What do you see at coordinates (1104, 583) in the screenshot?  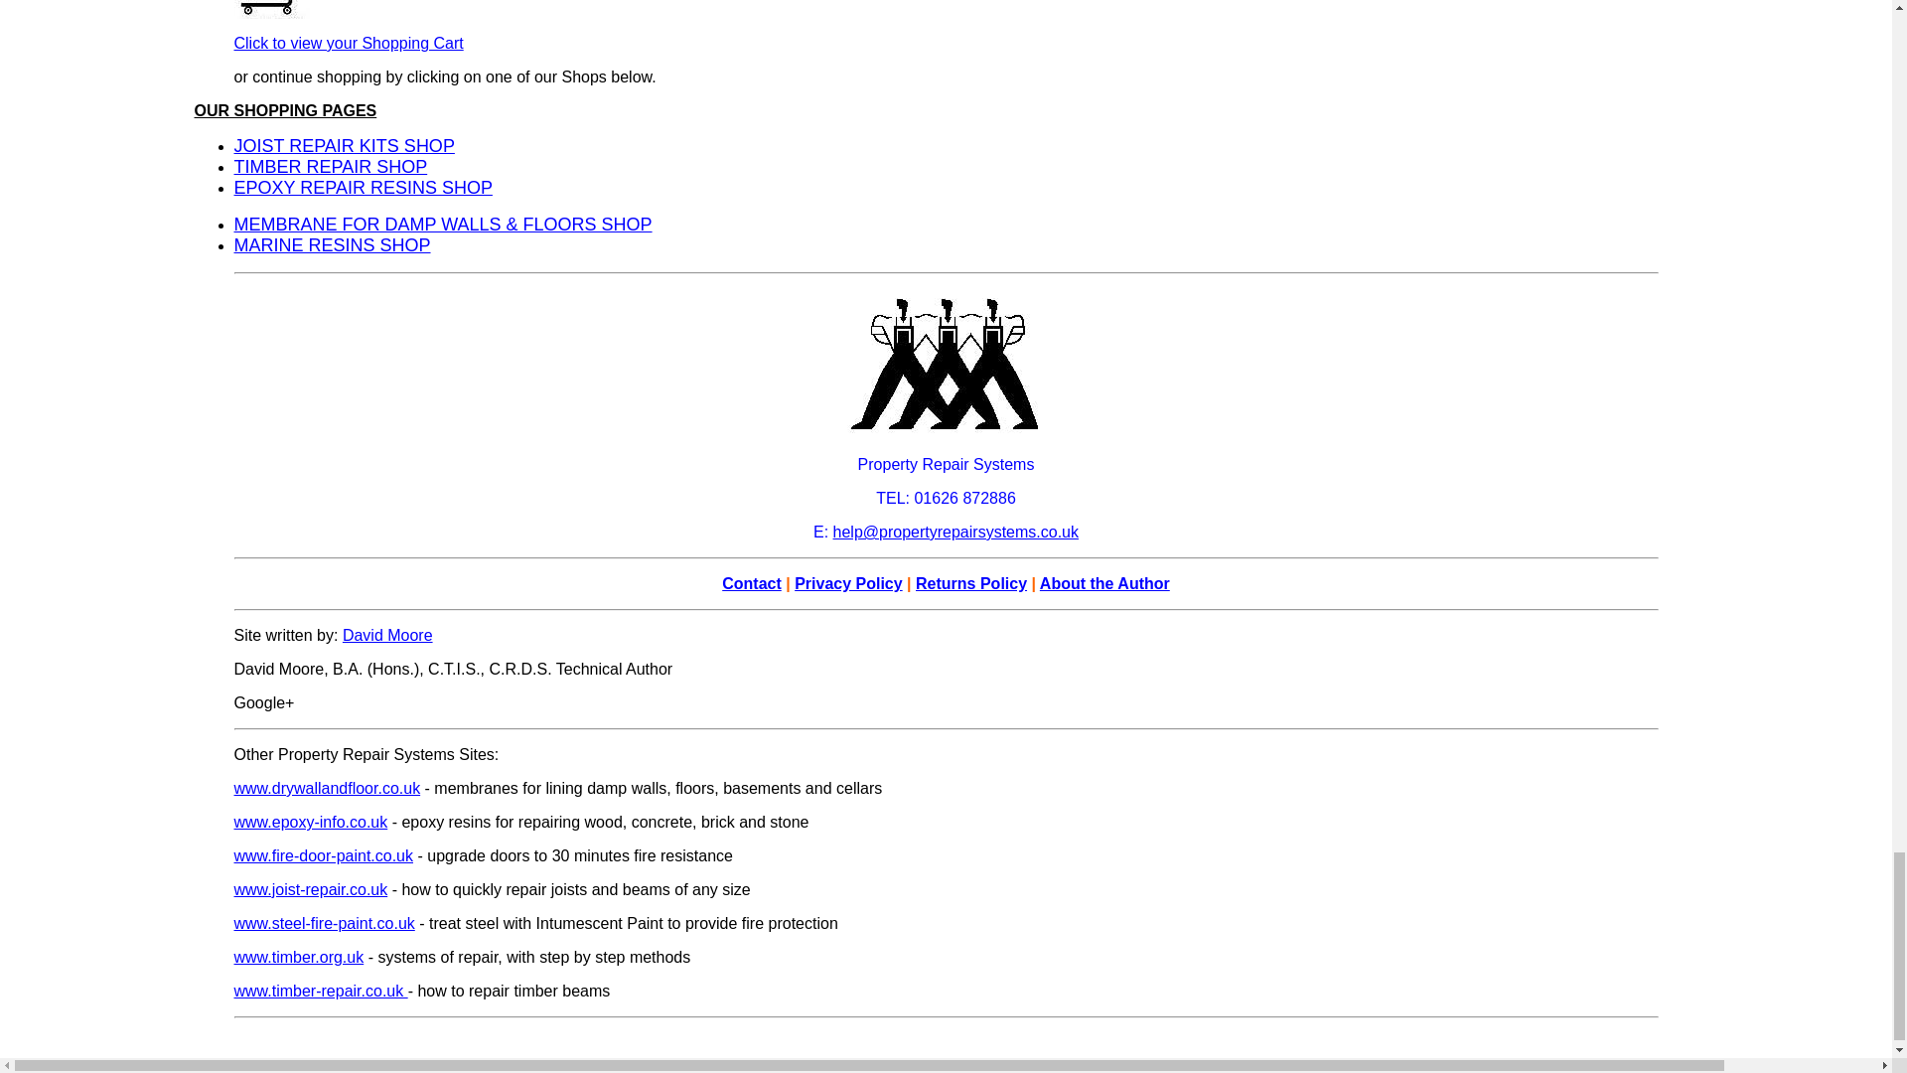 I see `About the Author` at bounding box center [1104, 583].